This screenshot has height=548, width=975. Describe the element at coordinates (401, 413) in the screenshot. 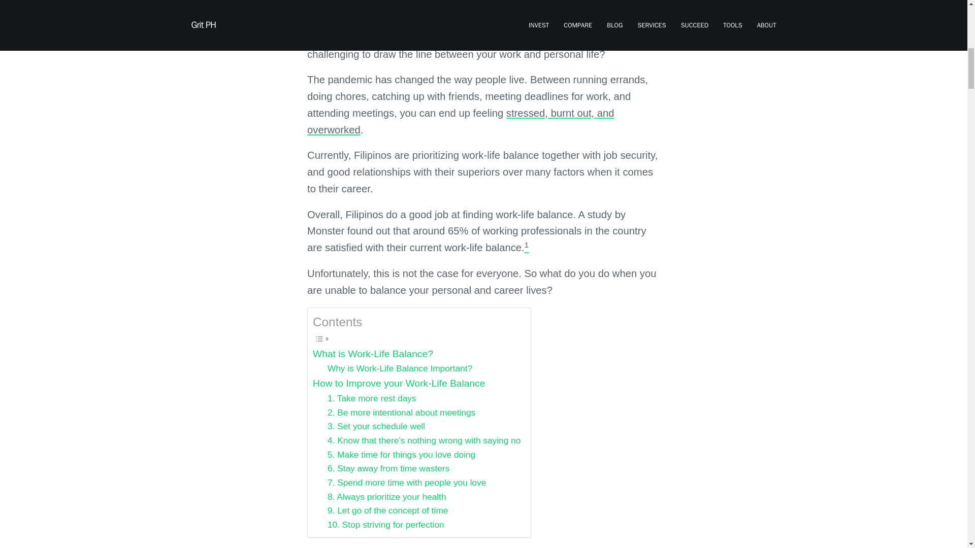

I see `2. Be more intentional about meetings` at that location.